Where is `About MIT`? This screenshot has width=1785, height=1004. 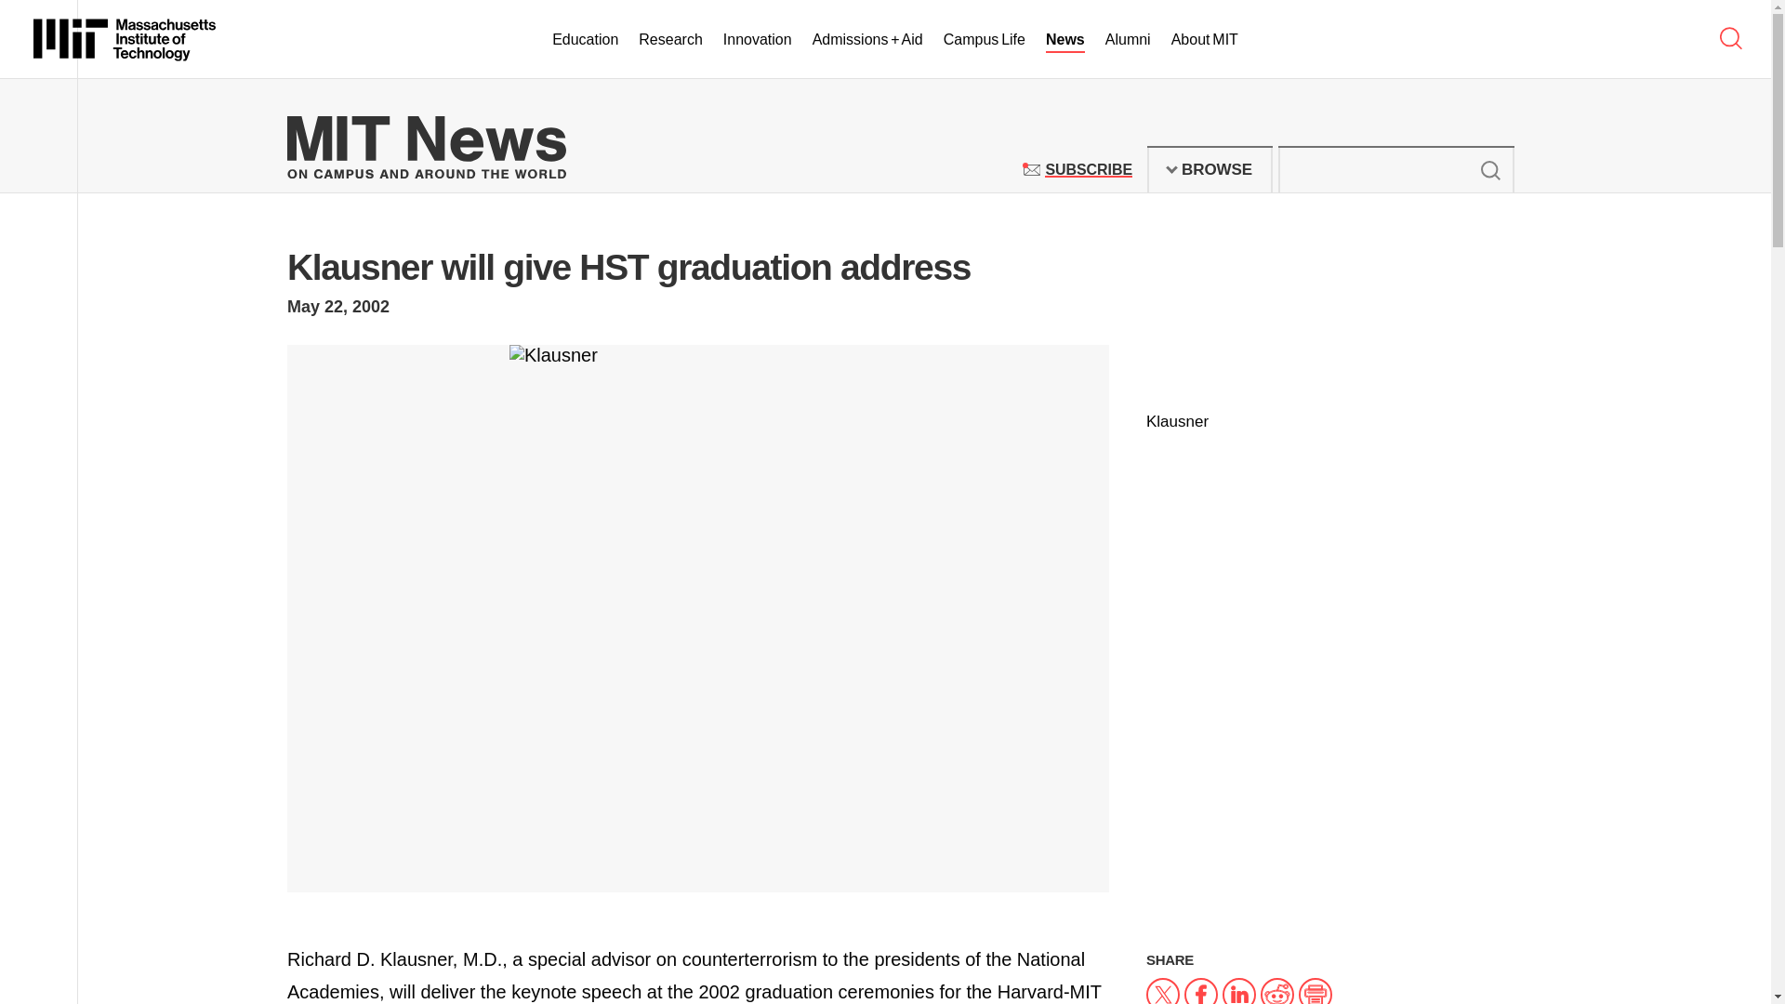
About MIT is located at coordinates (125, 39).